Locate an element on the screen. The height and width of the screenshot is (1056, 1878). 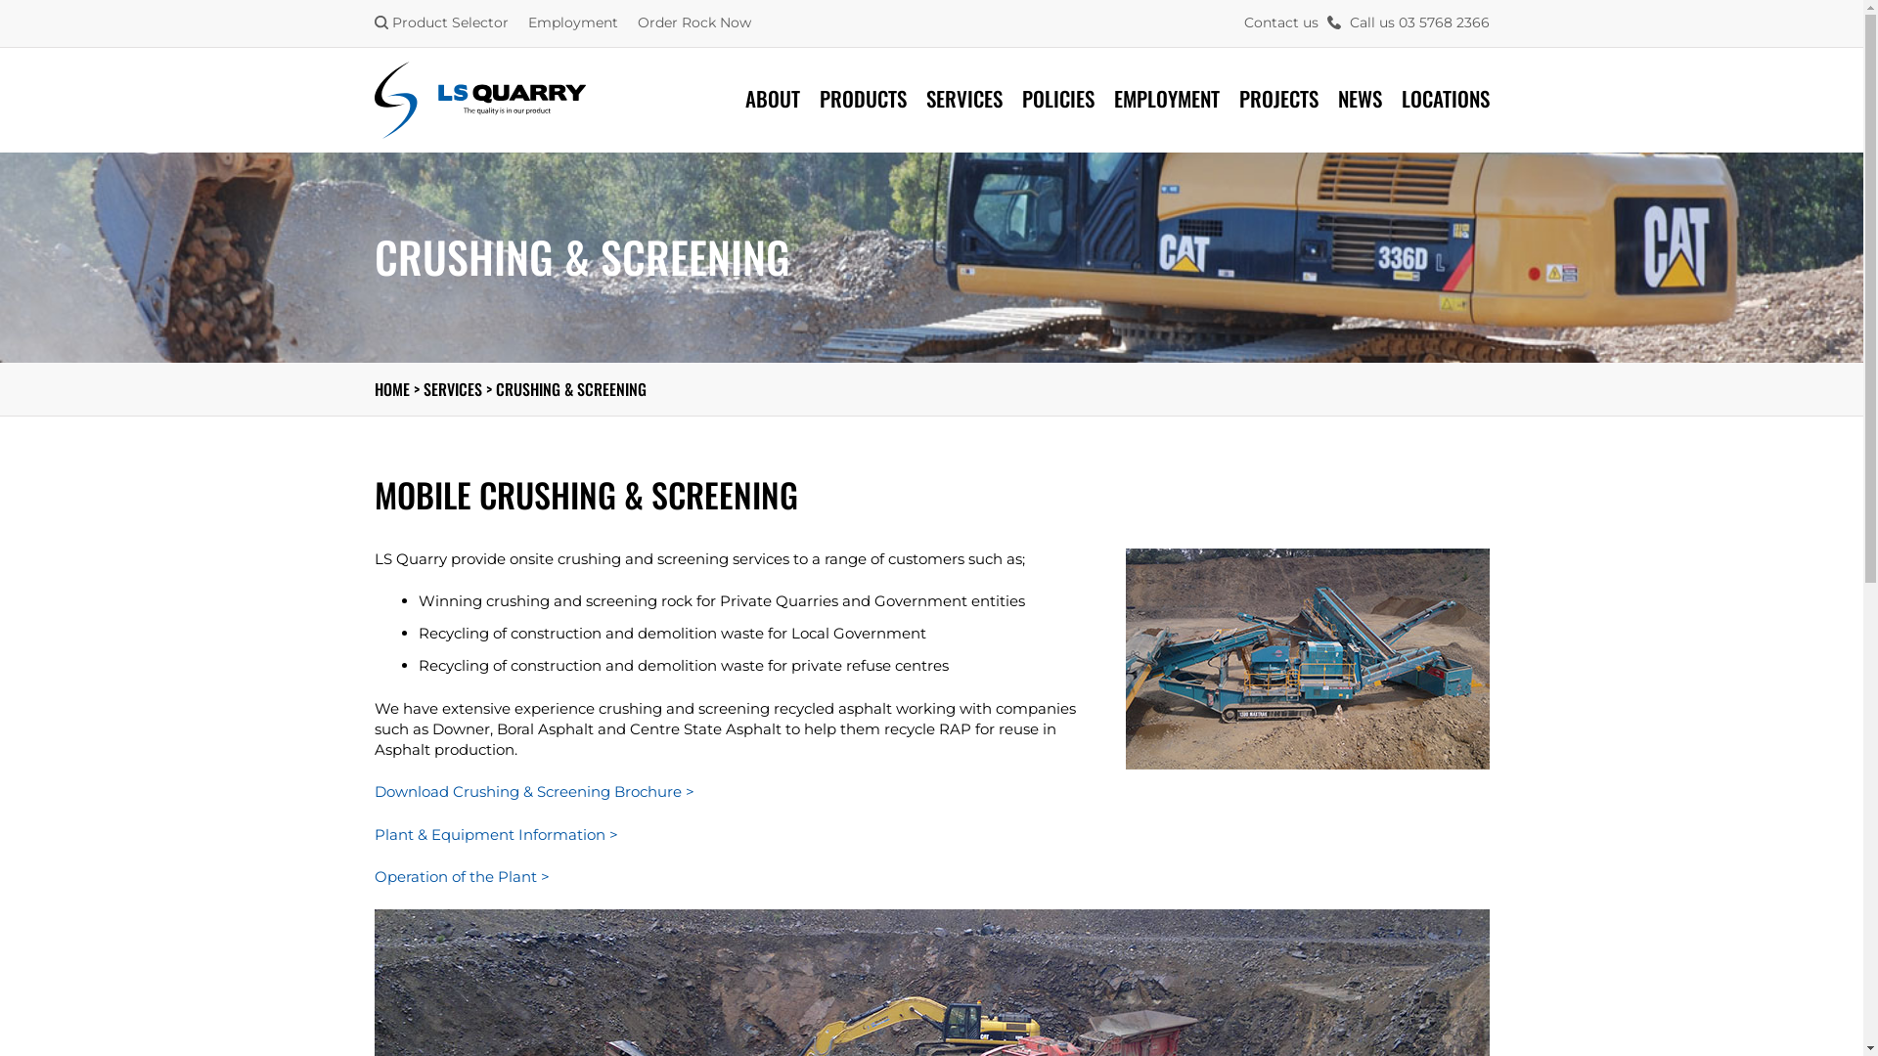
Contact us is located at coordinates (1281, 22).